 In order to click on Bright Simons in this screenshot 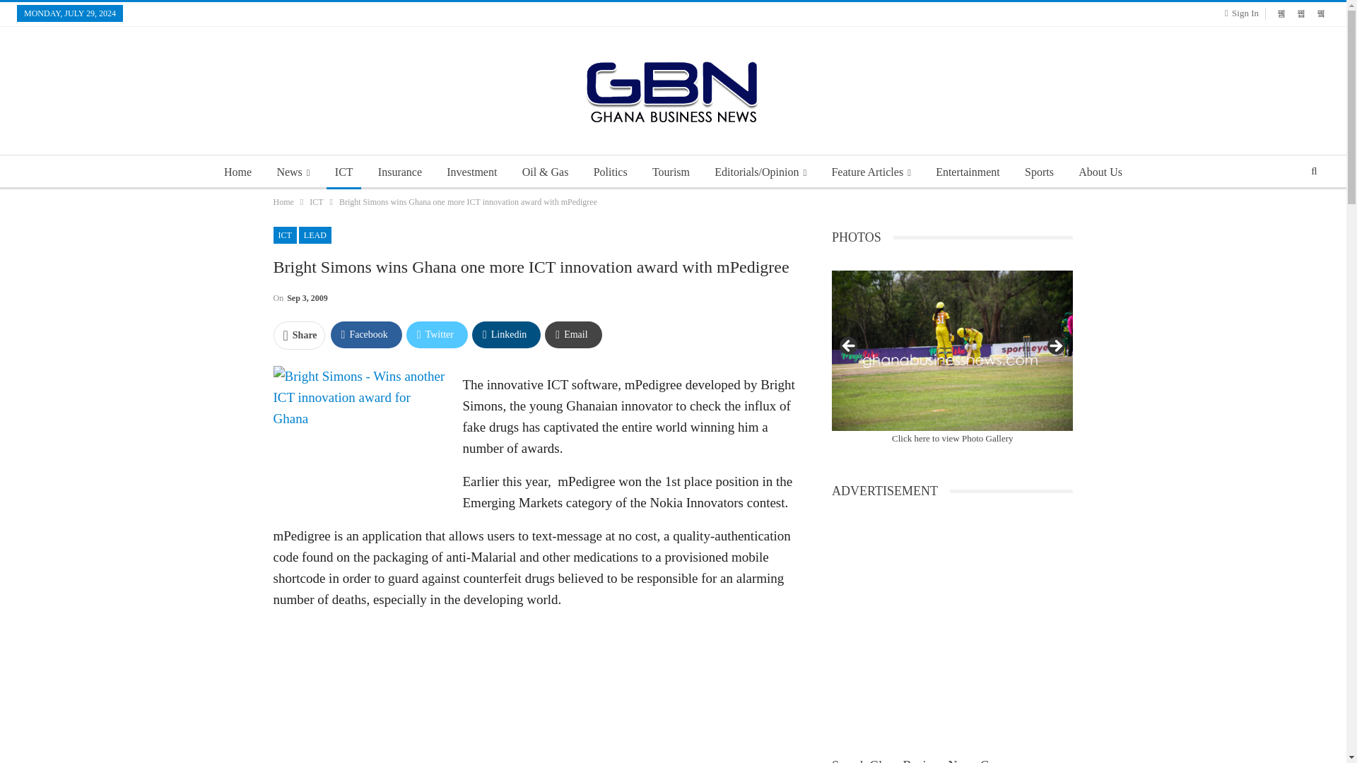, I will do `click(360, 439)`.